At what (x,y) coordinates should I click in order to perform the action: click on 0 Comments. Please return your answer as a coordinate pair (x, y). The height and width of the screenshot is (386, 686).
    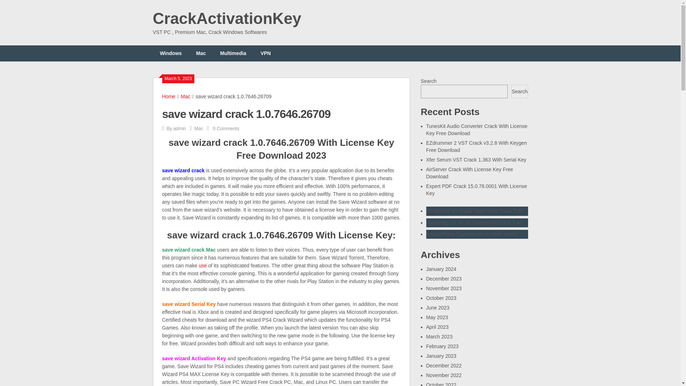
    Looking at the image, I should click on (226, 129).